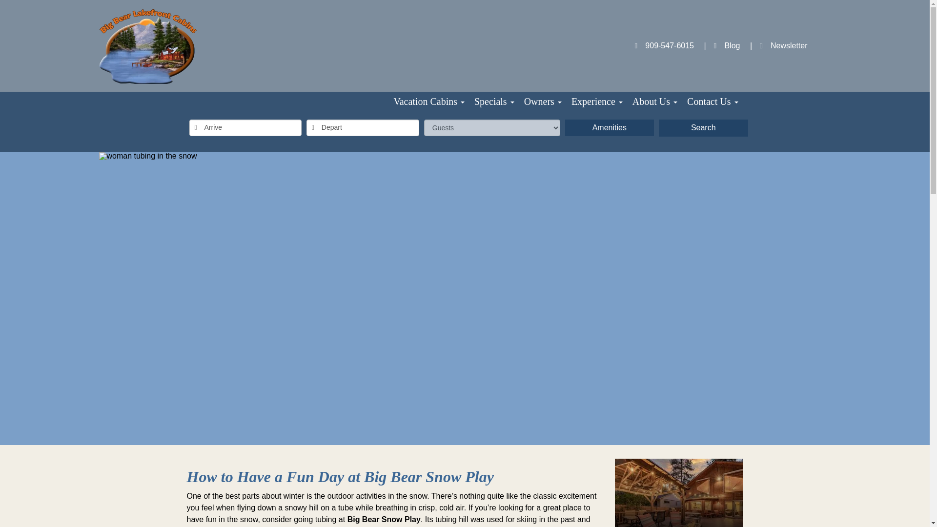 The width and height of the screenshot is (937, 527). What do you see at coordinates (543, 101) in the screenshot?
I see `Owners` at bounding box center [543, 101].